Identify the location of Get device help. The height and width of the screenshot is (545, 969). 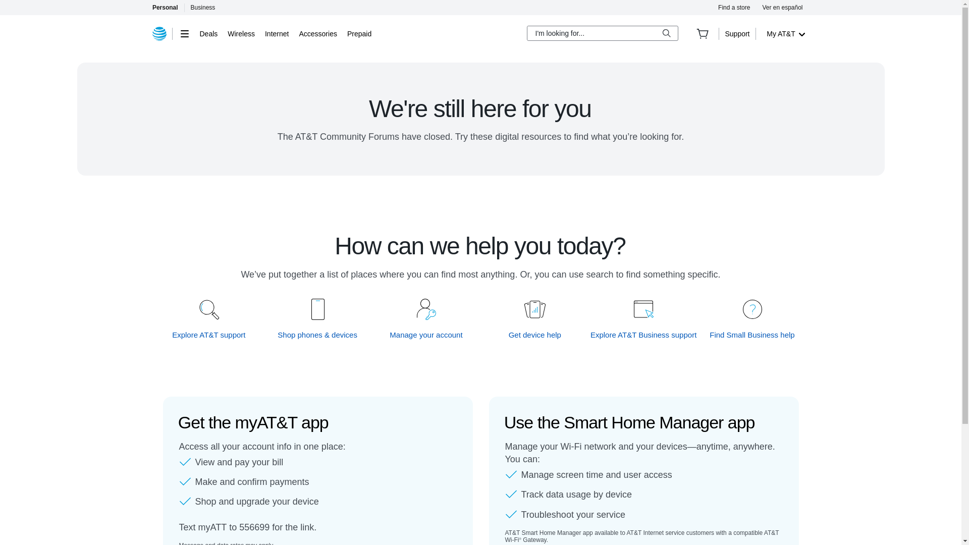
(535, 335).